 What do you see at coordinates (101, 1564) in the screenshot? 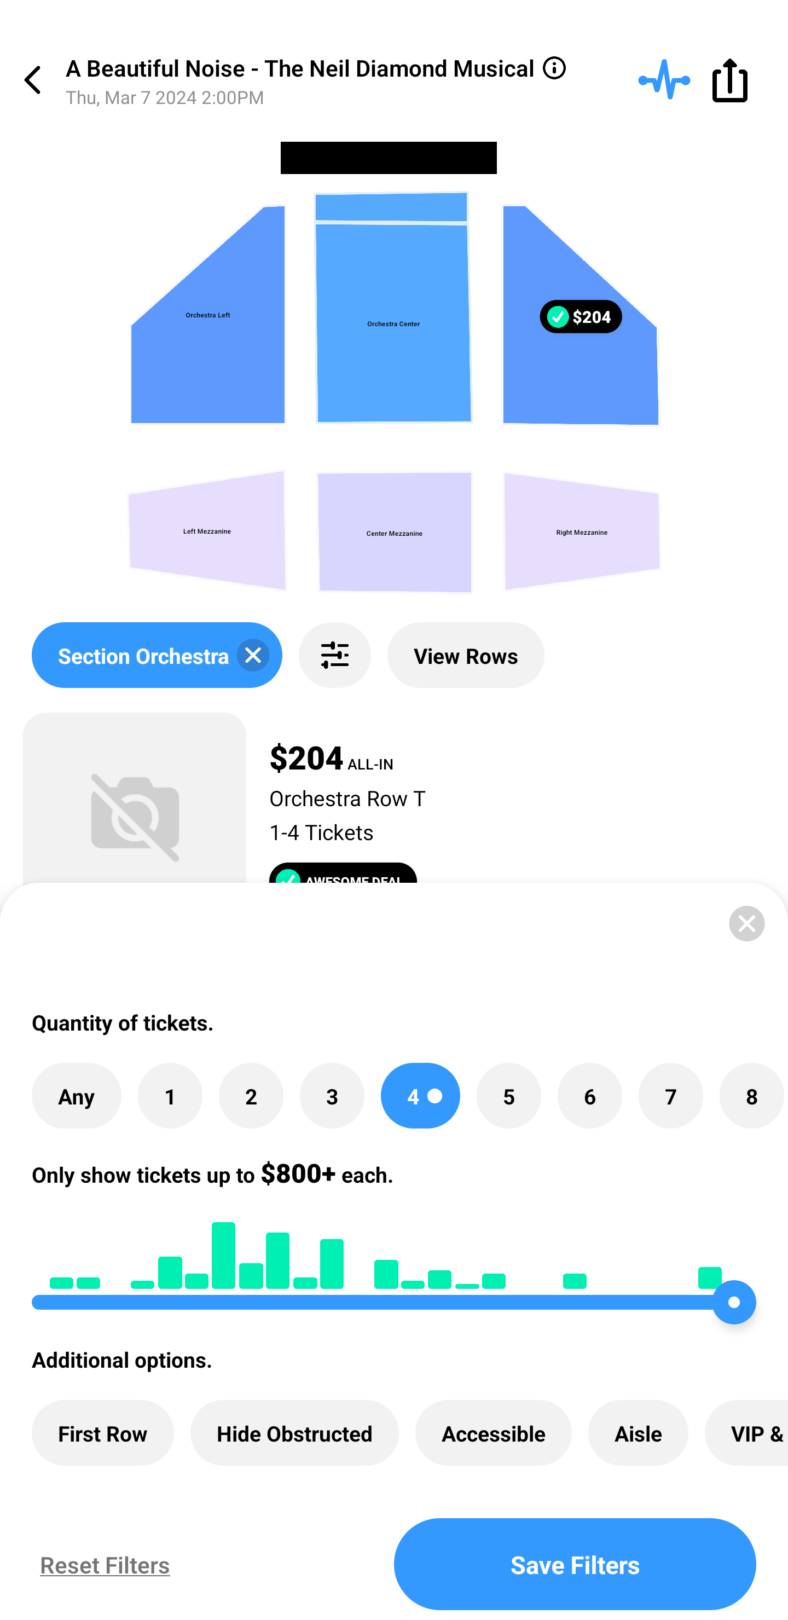
I see `Reset Filters` at bounding box center [101, 1564].